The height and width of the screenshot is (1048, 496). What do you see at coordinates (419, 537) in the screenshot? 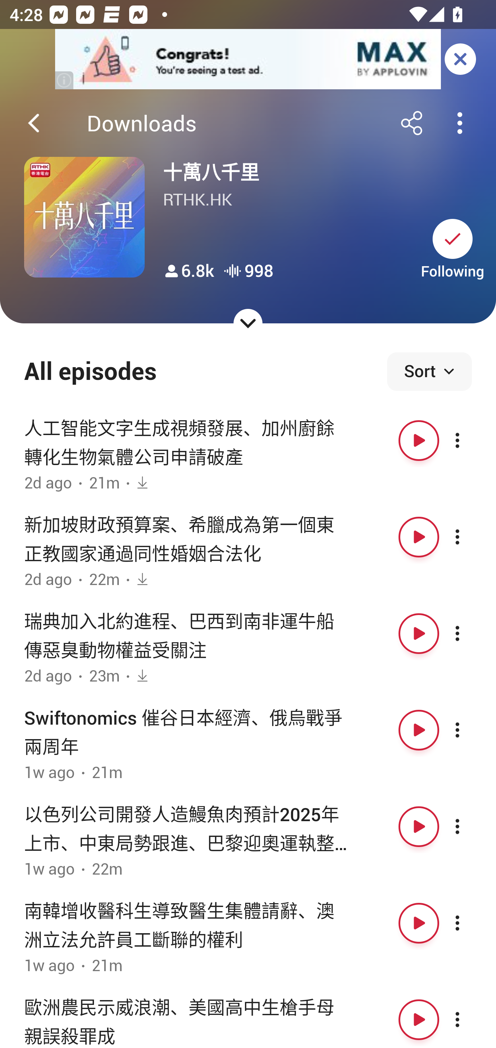
I see `Play button` at bounding box center [419, 537].